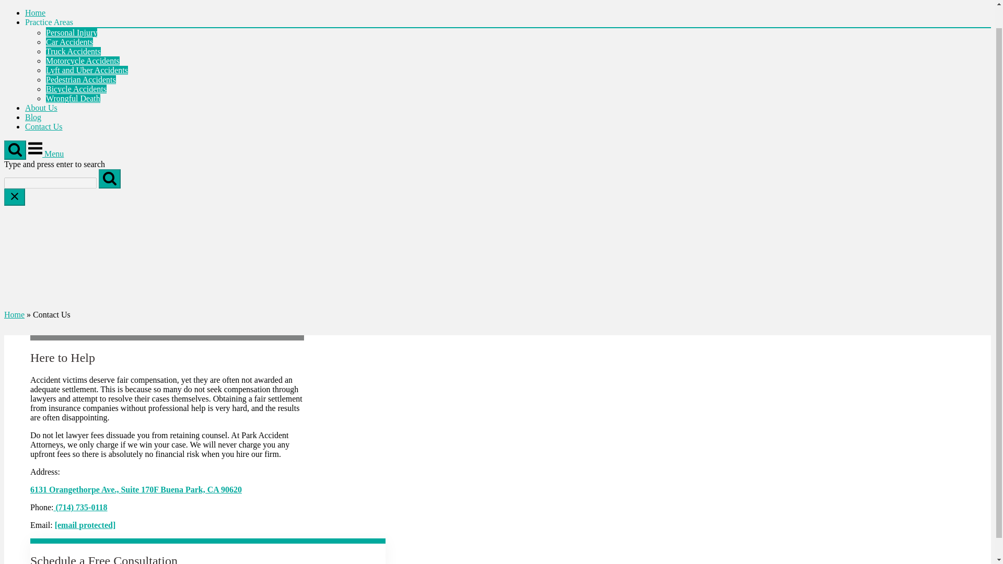 The width and height of the screenshot is (1003, 564). Describe the element at coordinates (72, 32) in the screenshot. I see `Personal Injury` at that location.